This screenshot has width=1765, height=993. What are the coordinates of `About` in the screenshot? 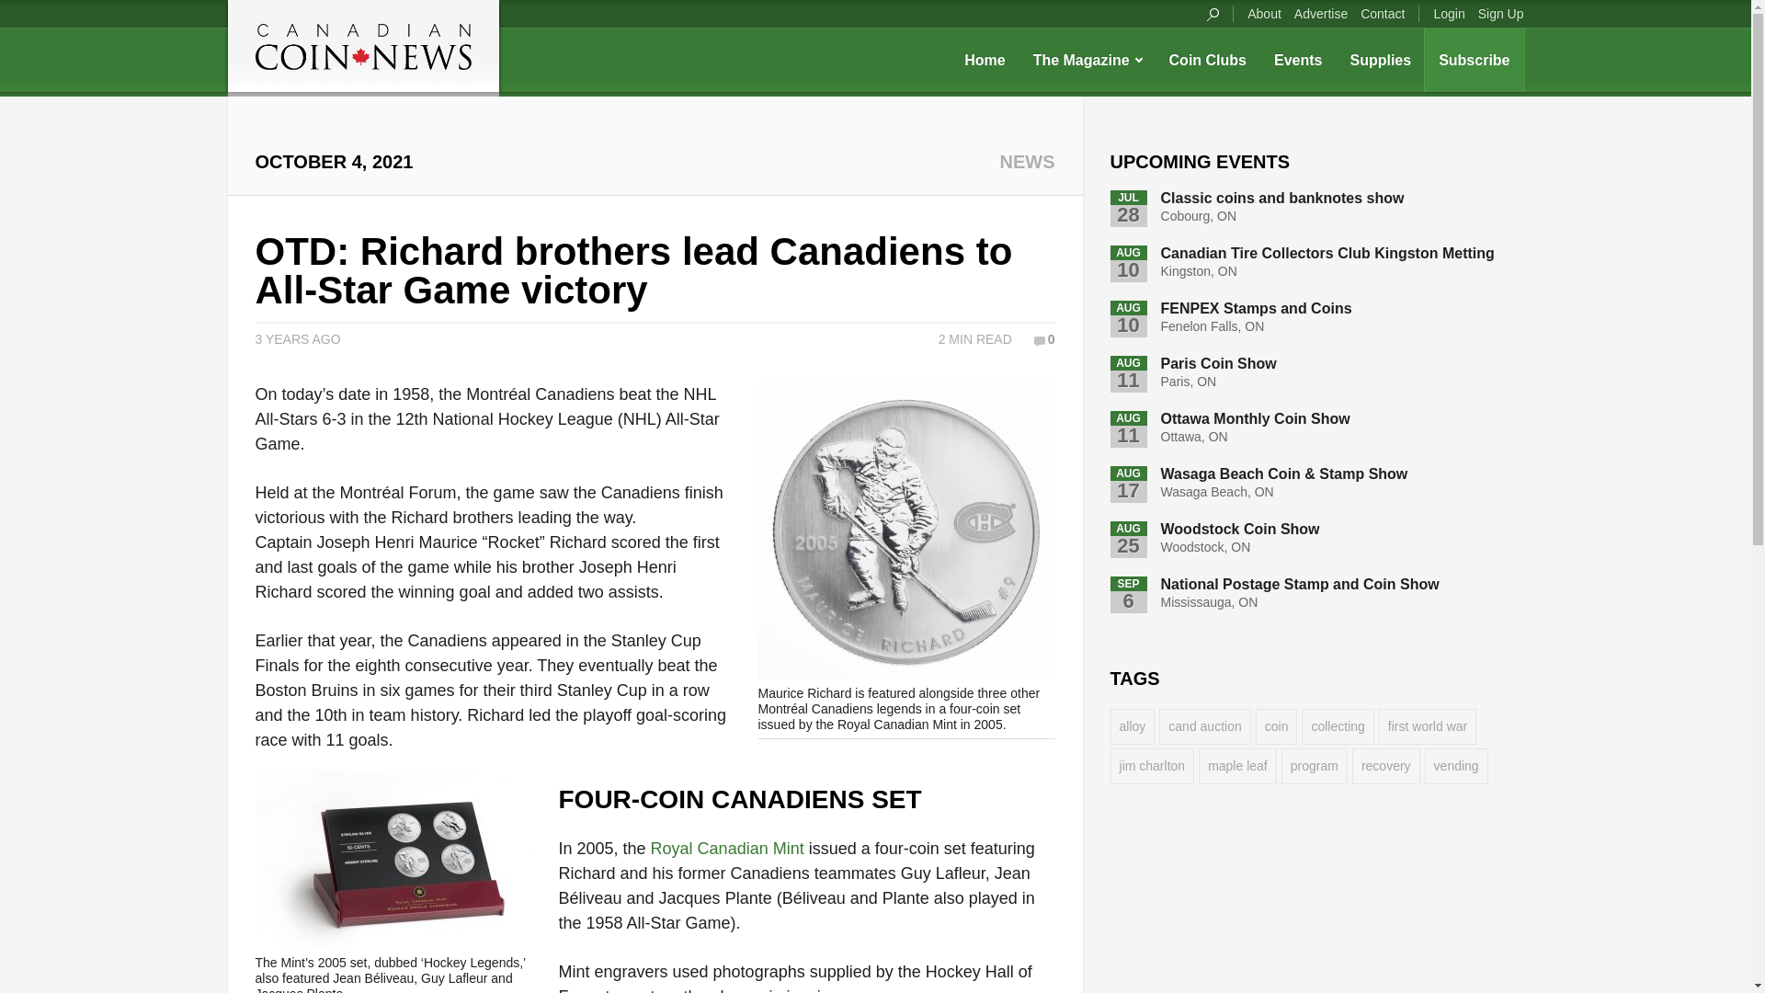 It's located at (1264, 13).